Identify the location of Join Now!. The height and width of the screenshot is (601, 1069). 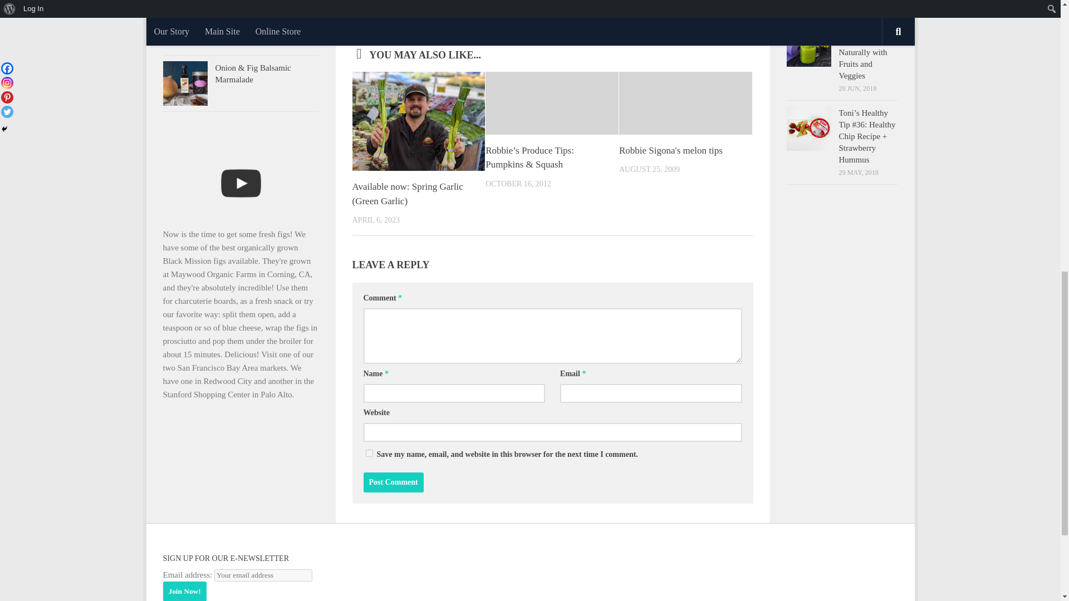
(184, 591).